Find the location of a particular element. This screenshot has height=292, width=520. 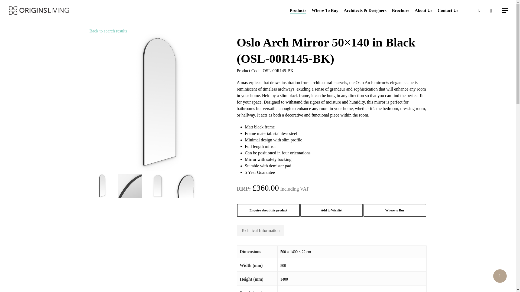

Contact Us is located at coordinates (448, 11).